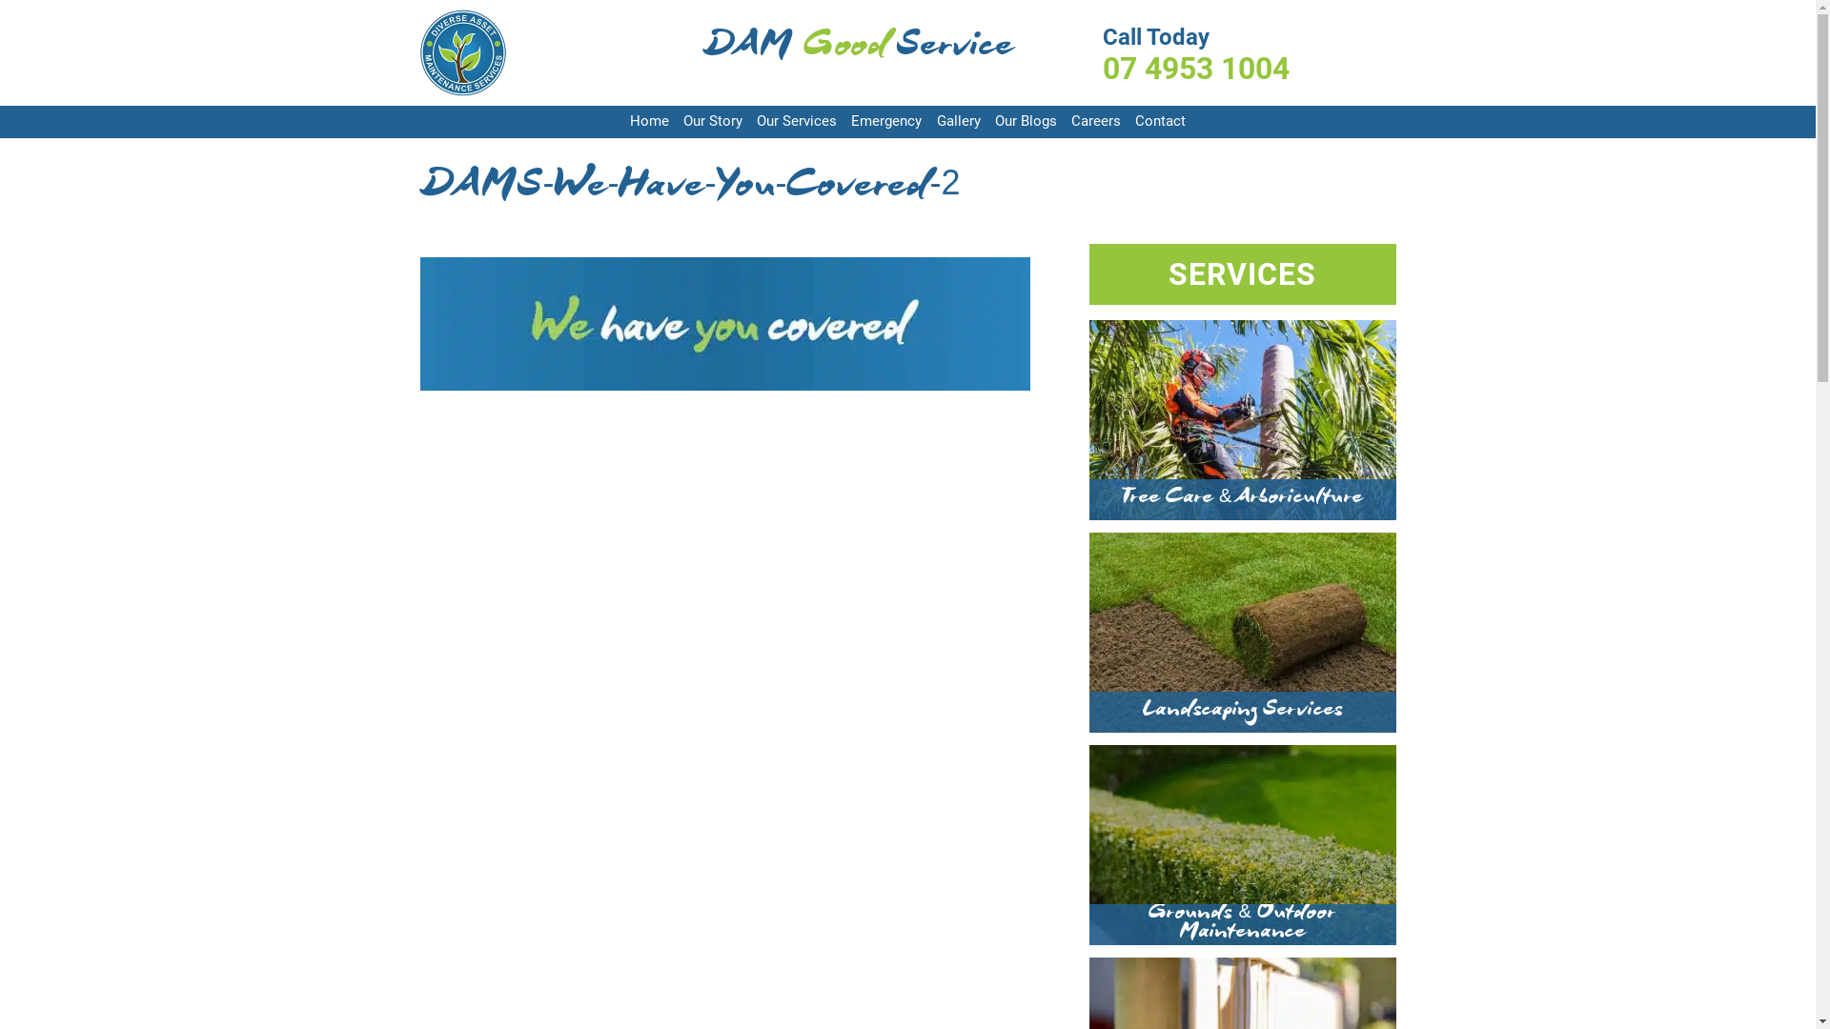  What do you see at coordinates (1026, 122) in the screenshot?
I see `Our Blogs` at bounding box center [1026, 122].